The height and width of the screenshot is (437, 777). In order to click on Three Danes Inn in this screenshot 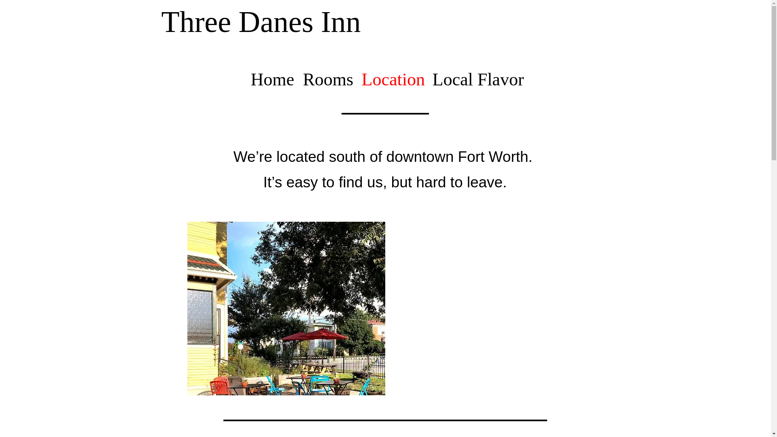, I will do `click(261, 22)`.